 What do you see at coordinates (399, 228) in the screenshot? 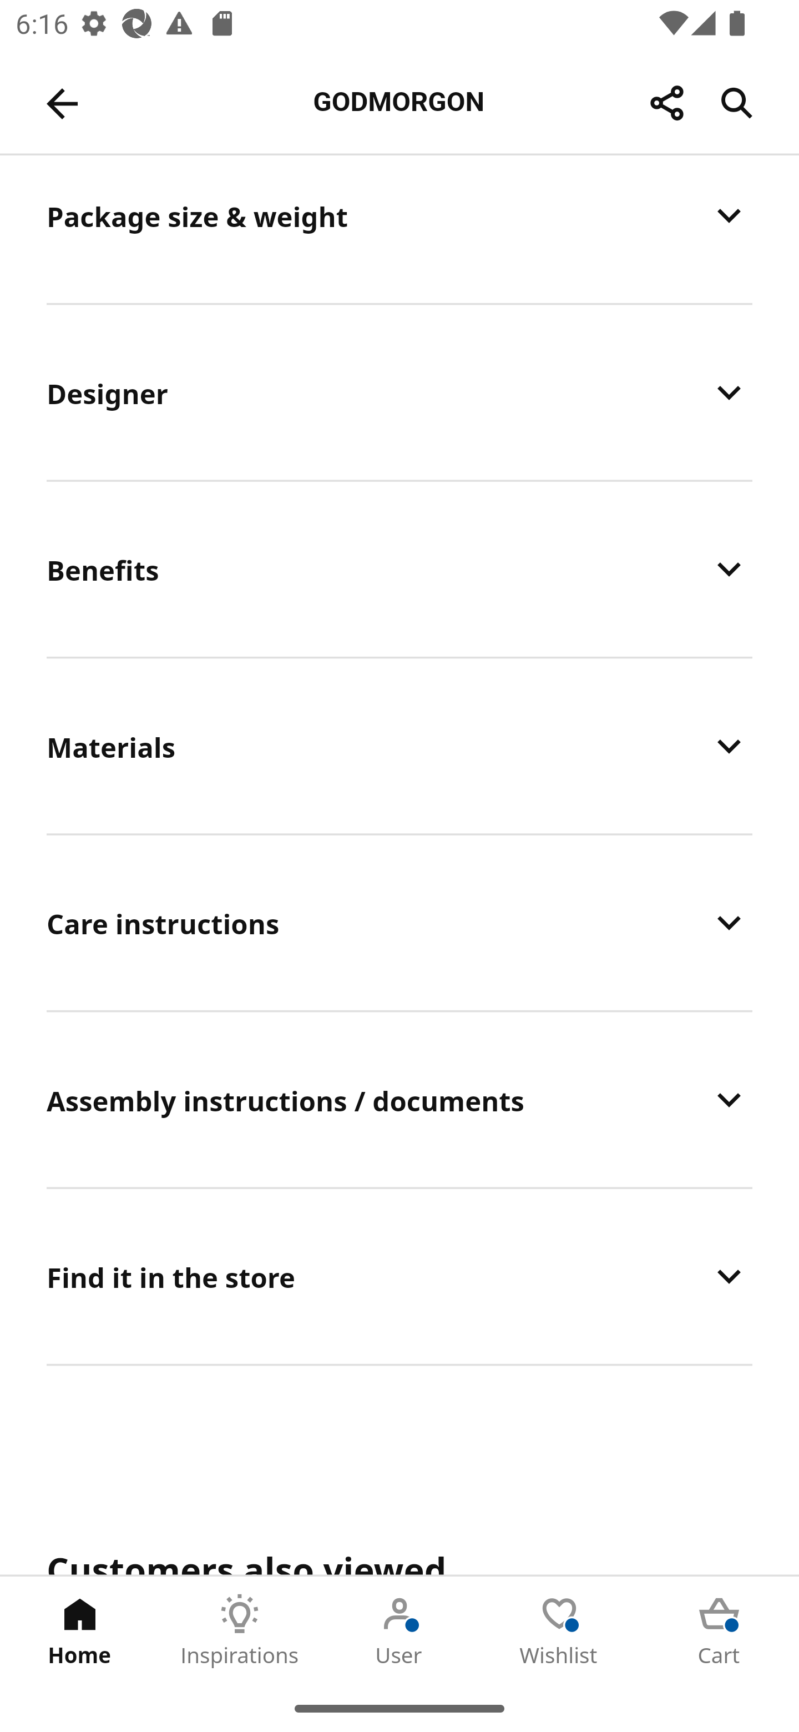
I see `Package size & weight` at bounding box center [399, 228].